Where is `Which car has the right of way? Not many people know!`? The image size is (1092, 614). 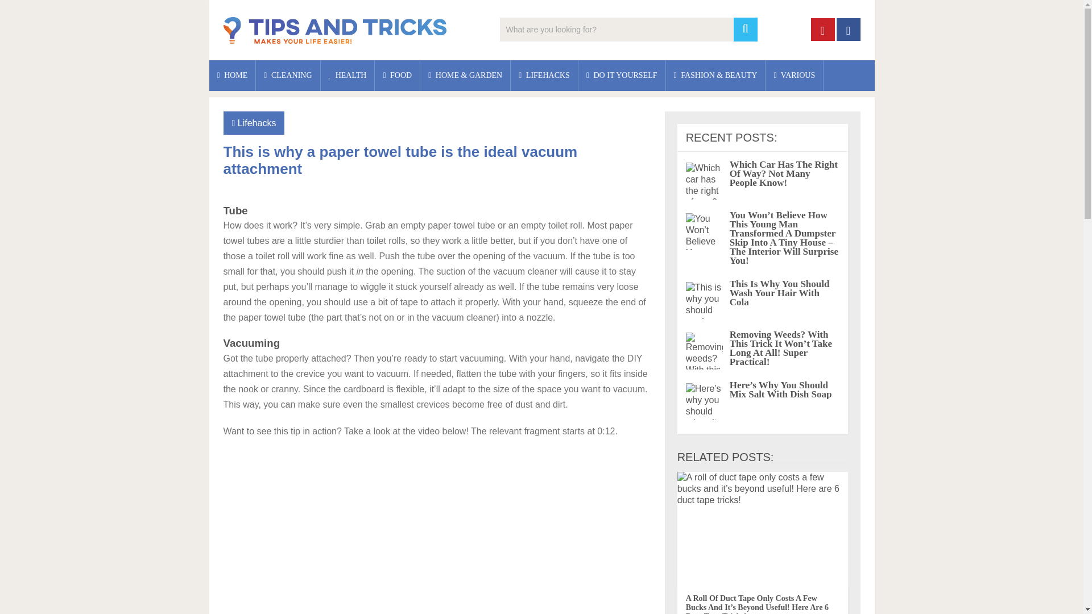 Which car has the right of way? Not many people know! is located at coordinates (704, 181).